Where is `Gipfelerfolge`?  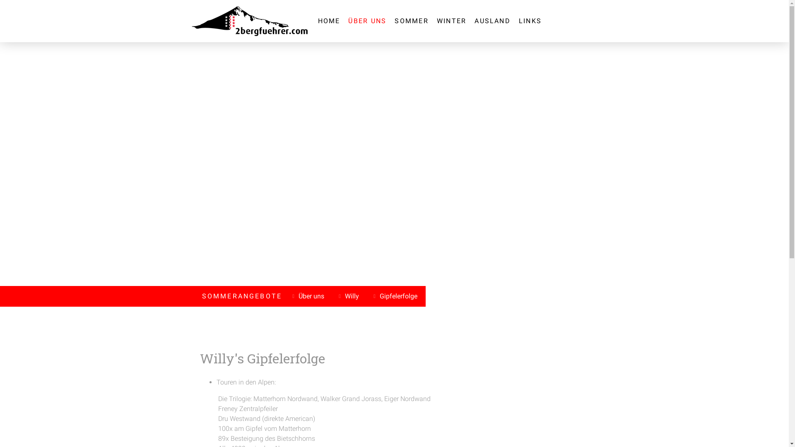 Gipfelerfolge is located at coordinates (397, 296).